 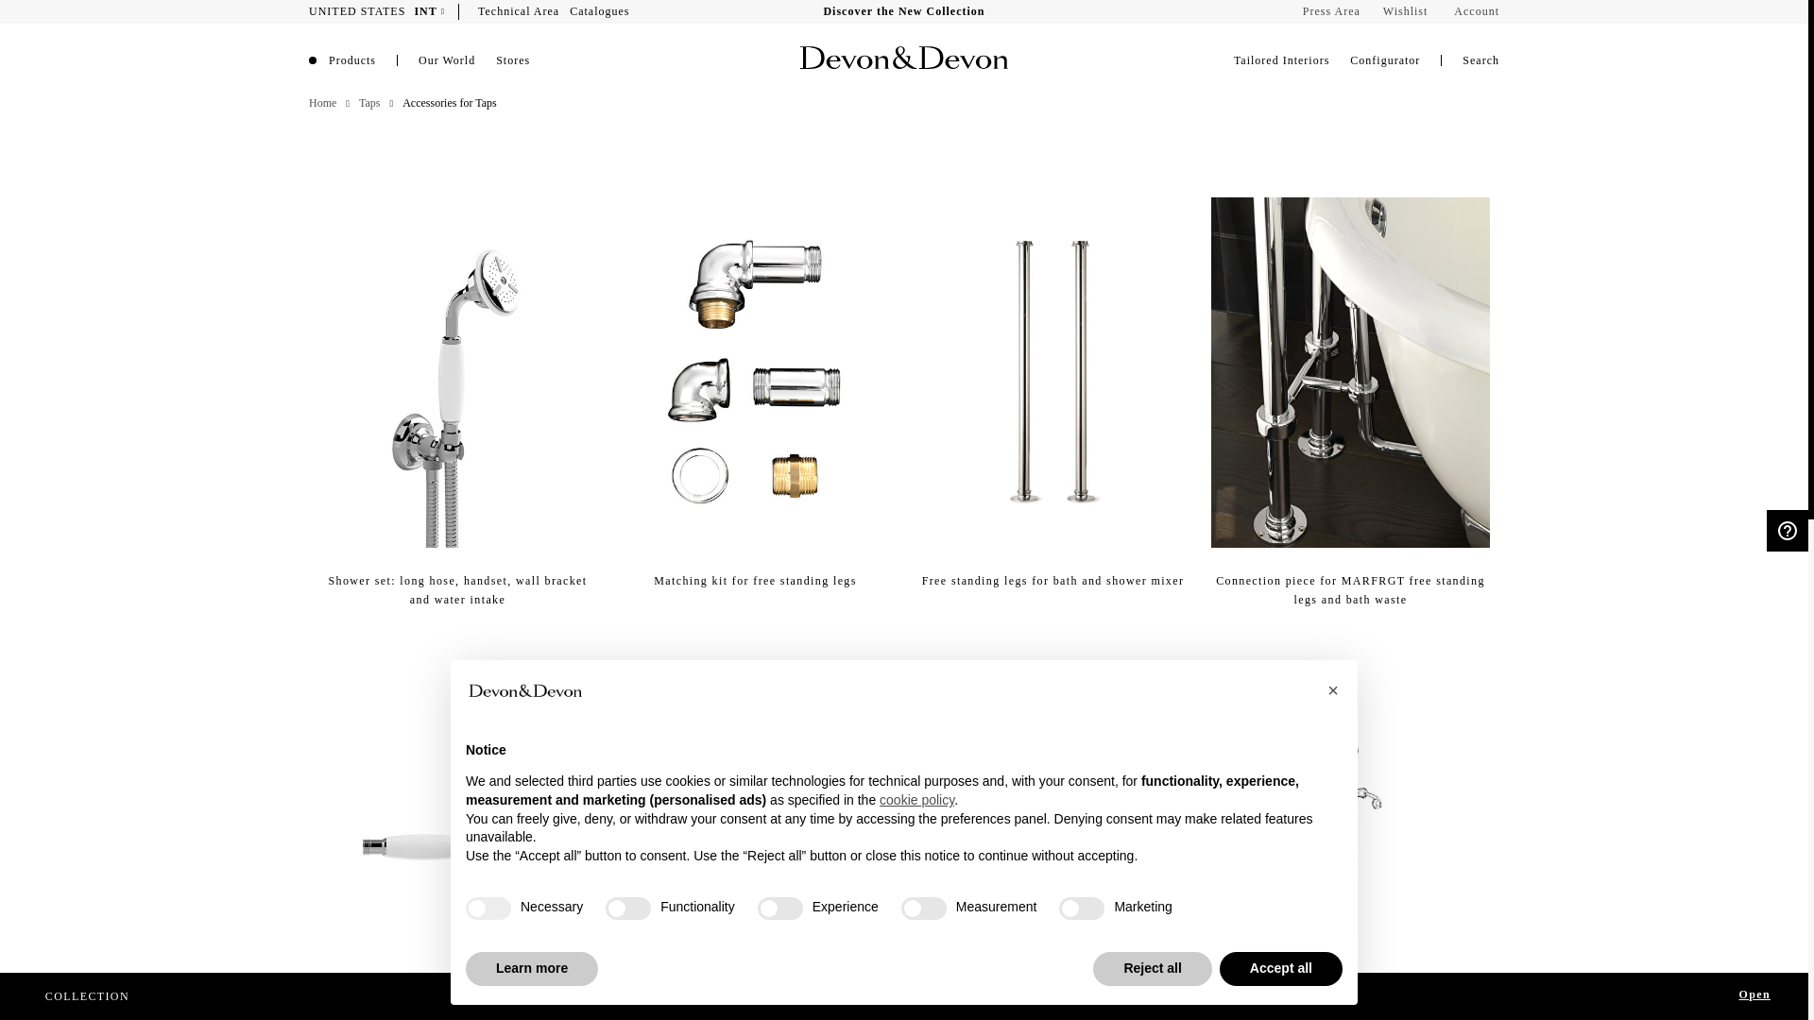 I want to click on true, so click(x=488, y=909).